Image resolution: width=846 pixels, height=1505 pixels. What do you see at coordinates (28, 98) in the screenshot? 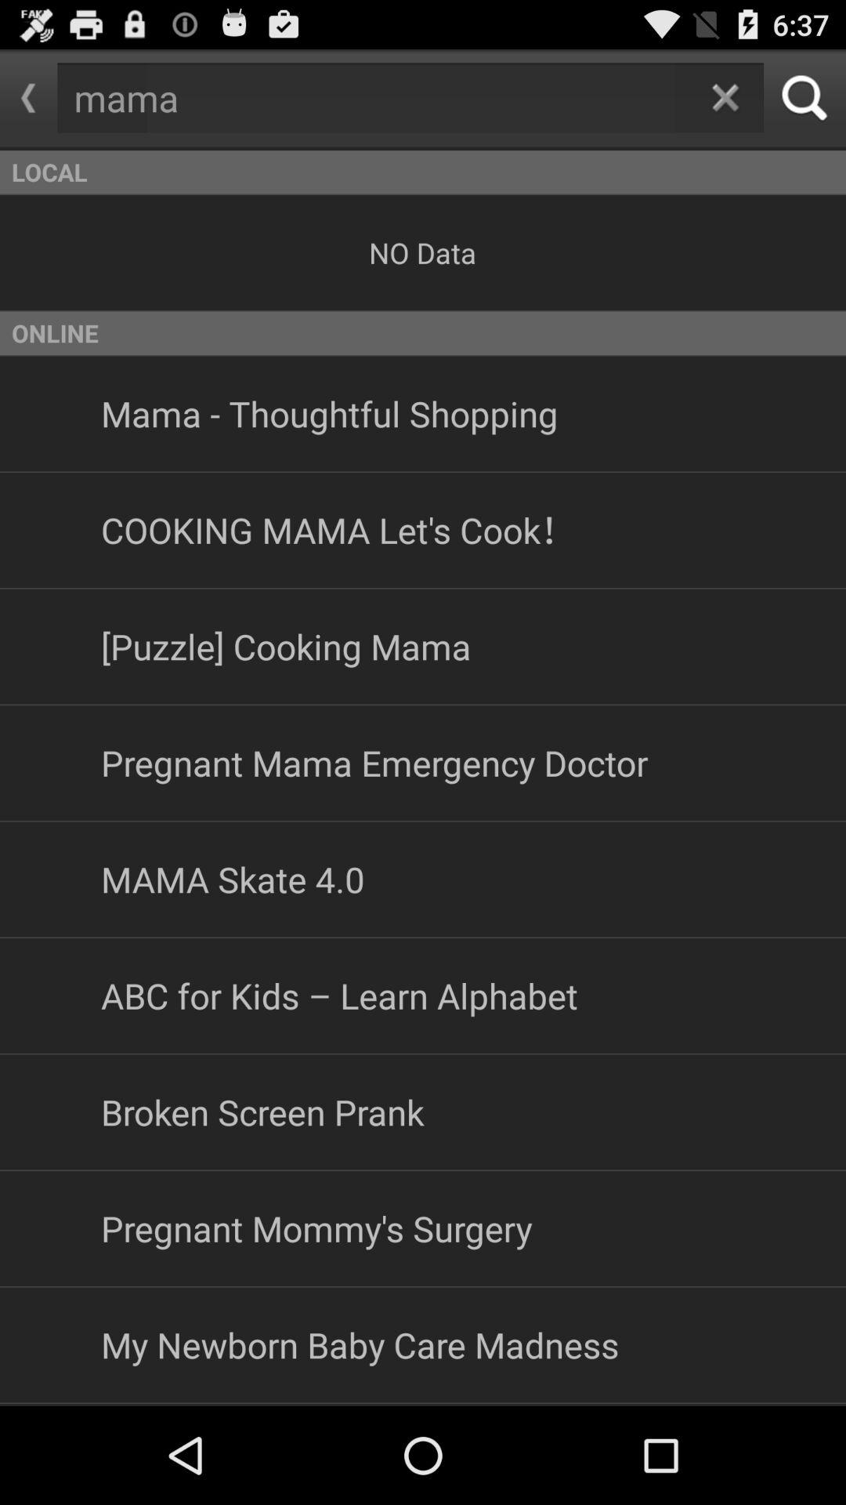
I see `press icon next to the mama icon` at bounding box center [28, 98].